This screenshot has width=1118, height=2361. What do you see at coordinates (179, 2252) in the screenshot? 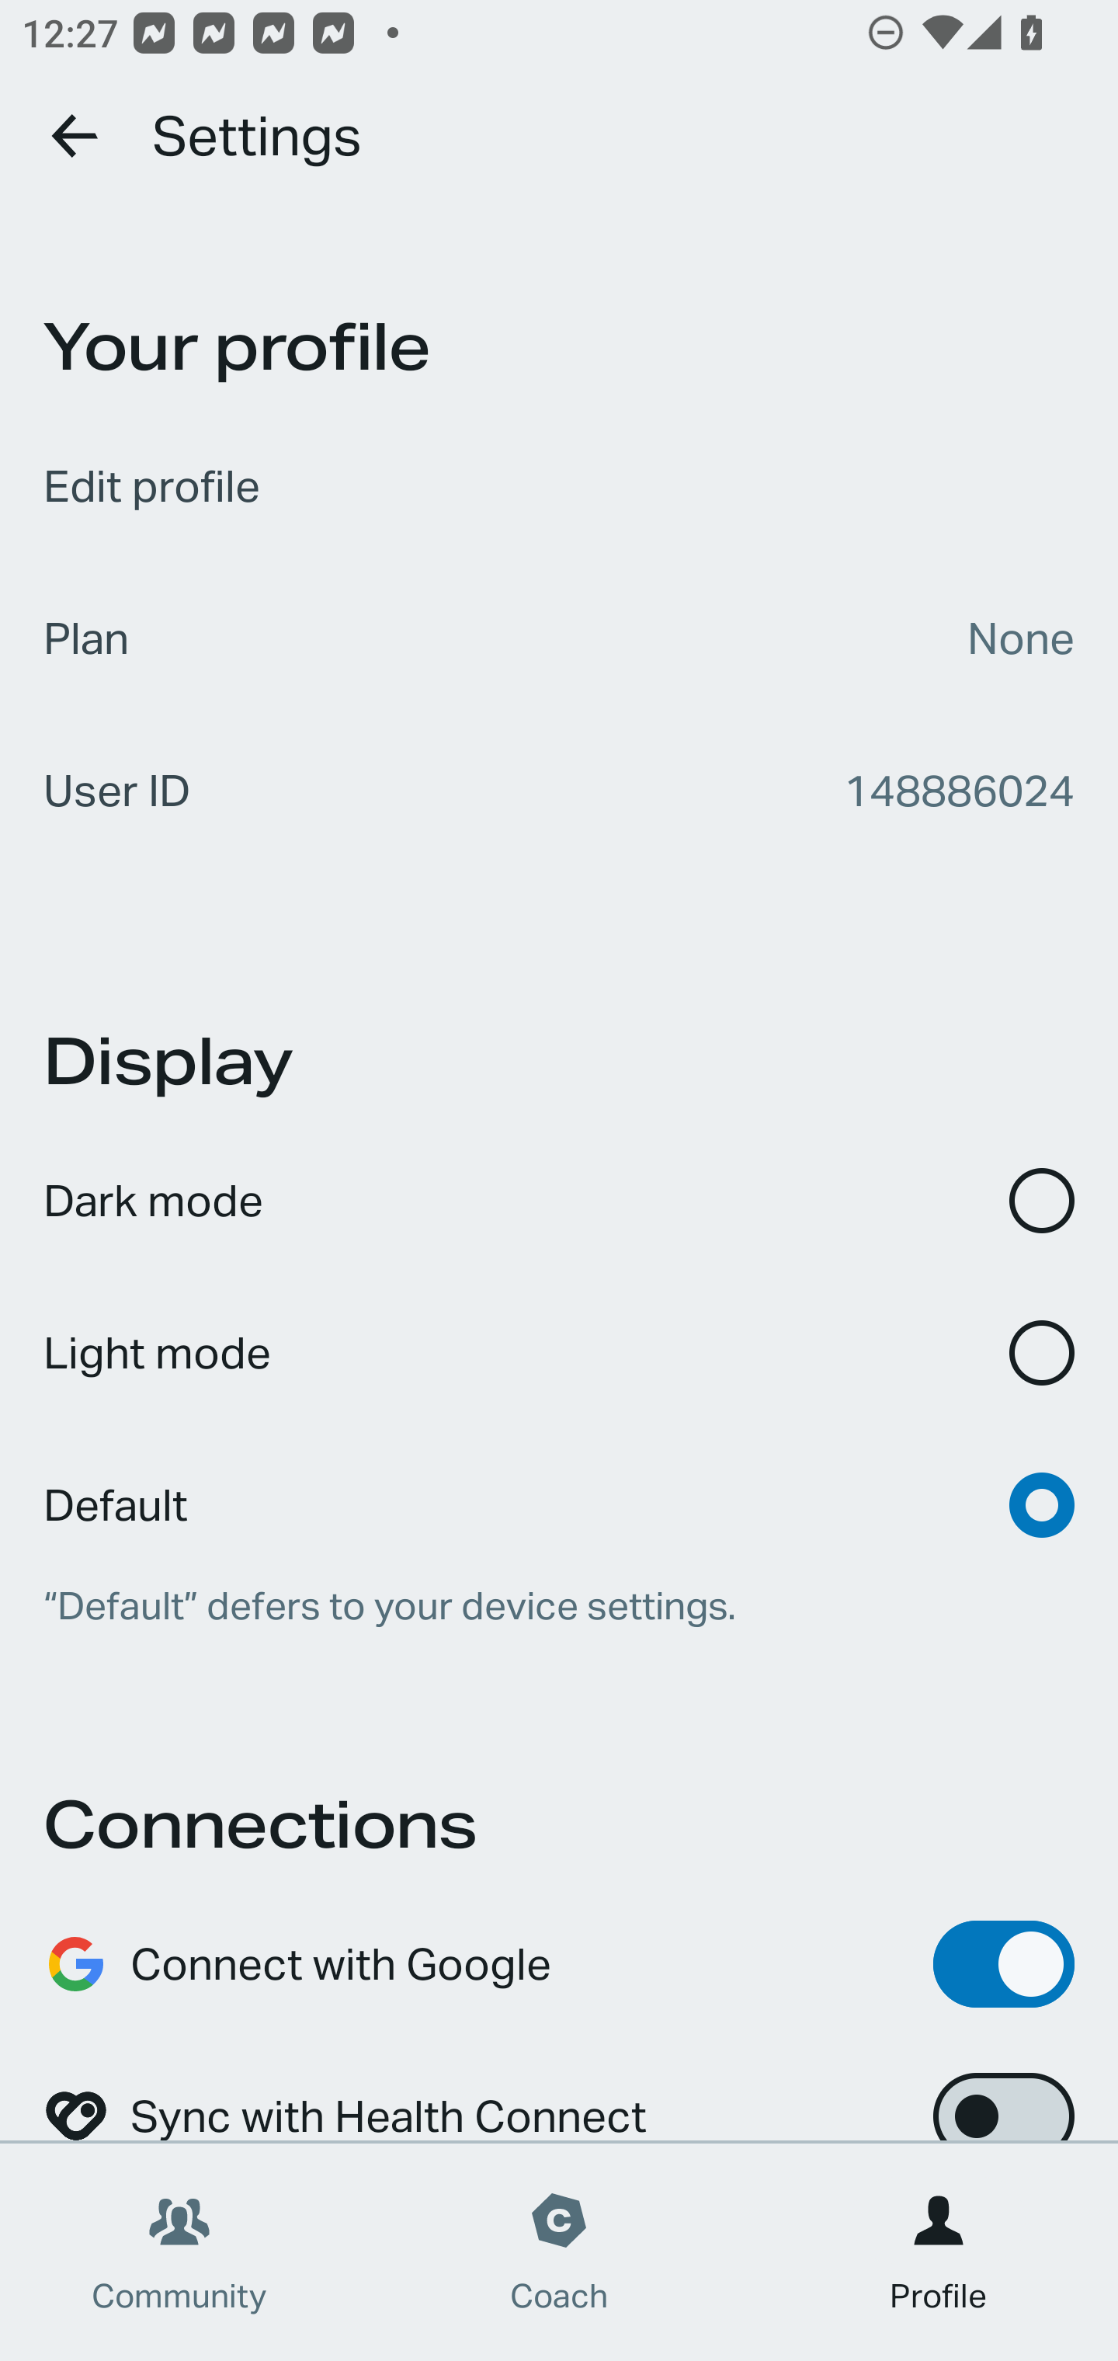
I see `Community` at bounding box center [179, 2252].